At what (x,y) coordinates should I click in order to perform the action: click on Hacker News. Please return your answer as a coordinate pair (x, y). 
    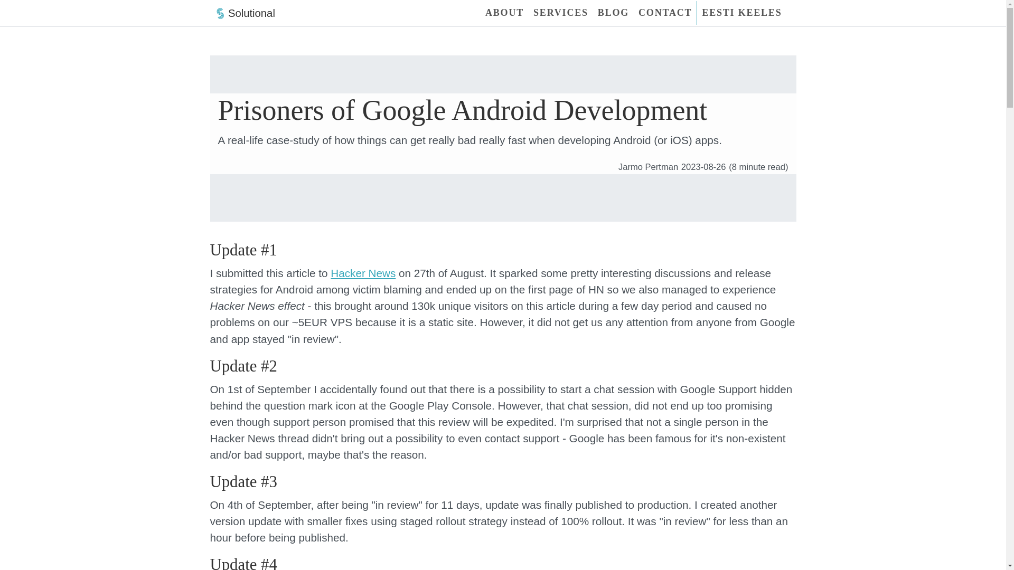
    Looking at the image, I should click on (362, 273).